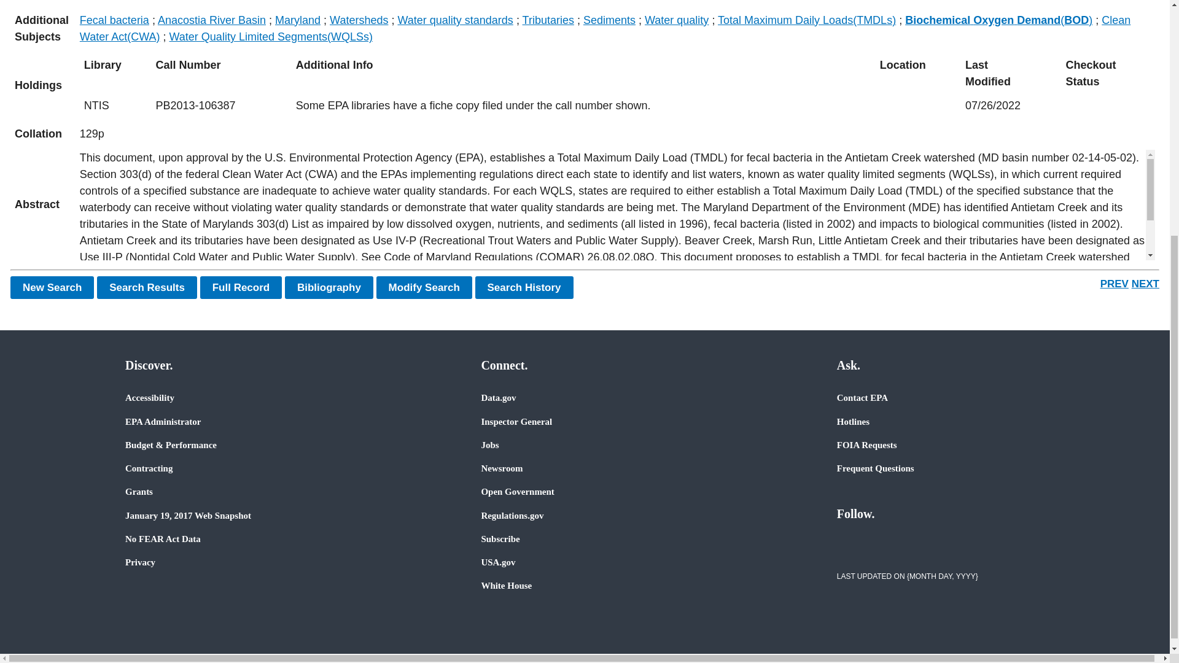 The height and width of the screenshot is (663, 1179). Describe the element at coordinates (677, 20) in the screenshot. I see `Water quality` at that location.